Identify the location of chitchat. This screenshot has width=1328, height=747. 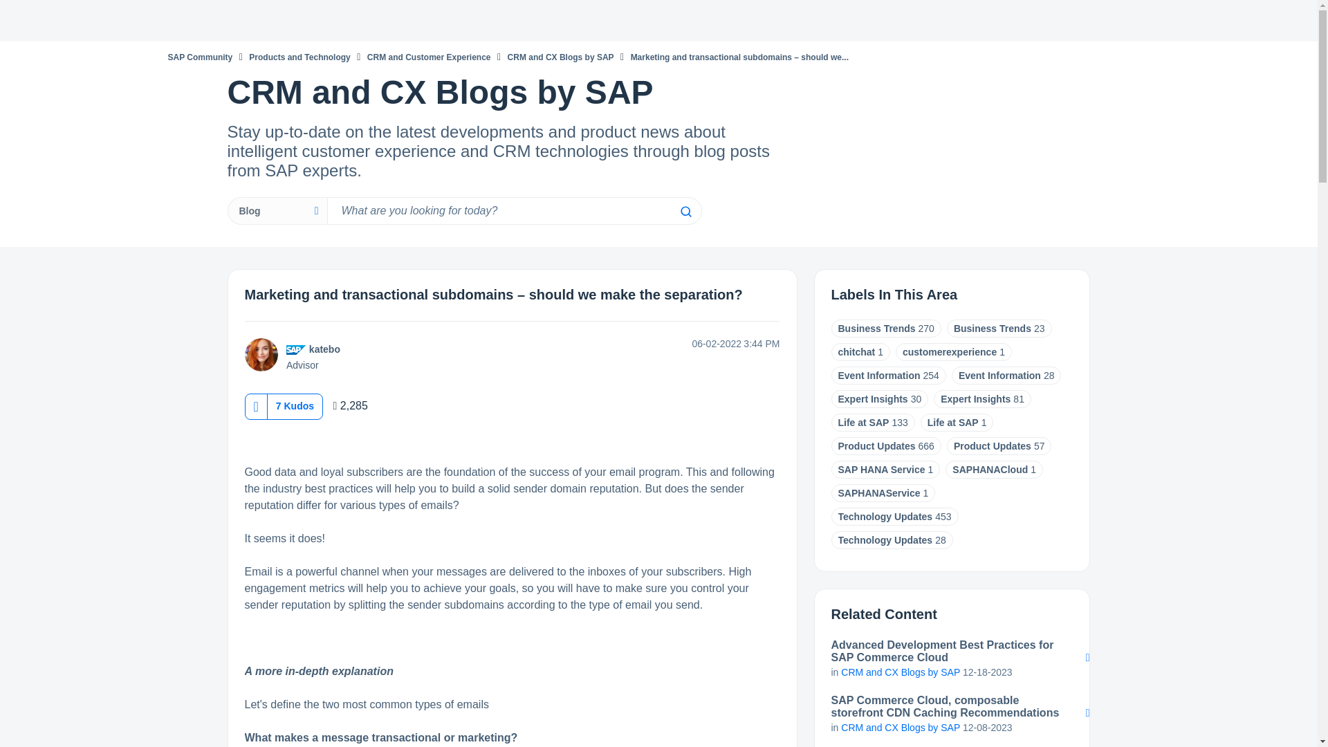
(856, 352).